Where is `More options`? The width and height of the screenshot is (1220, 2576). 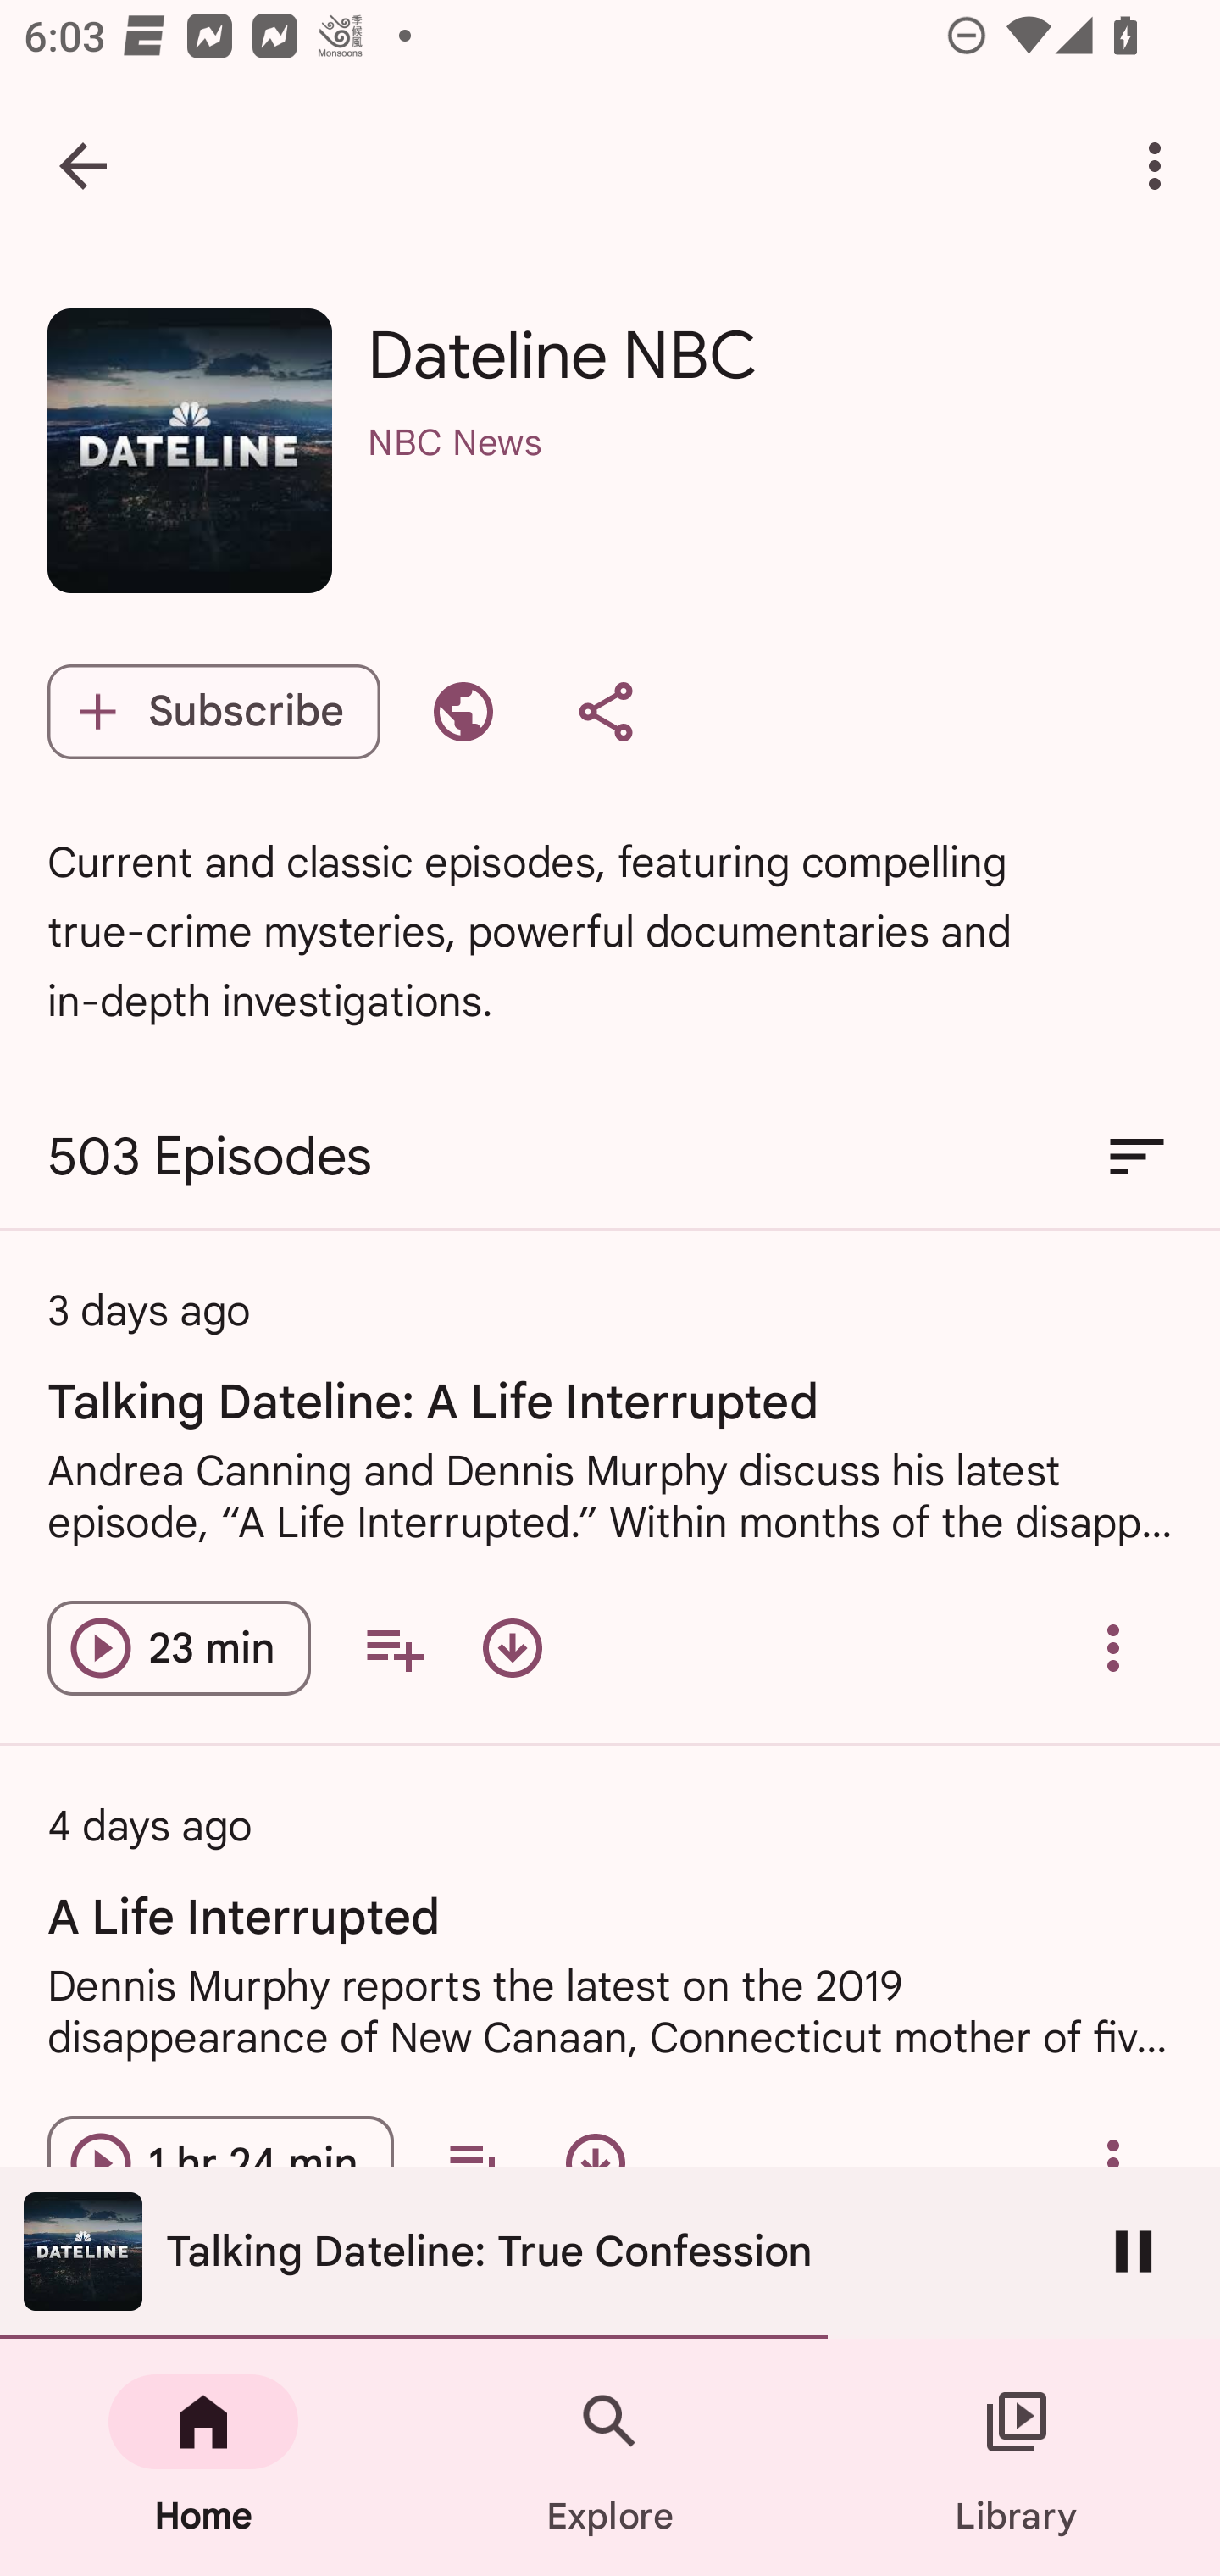 More options is located at coordinates (1161, 166).